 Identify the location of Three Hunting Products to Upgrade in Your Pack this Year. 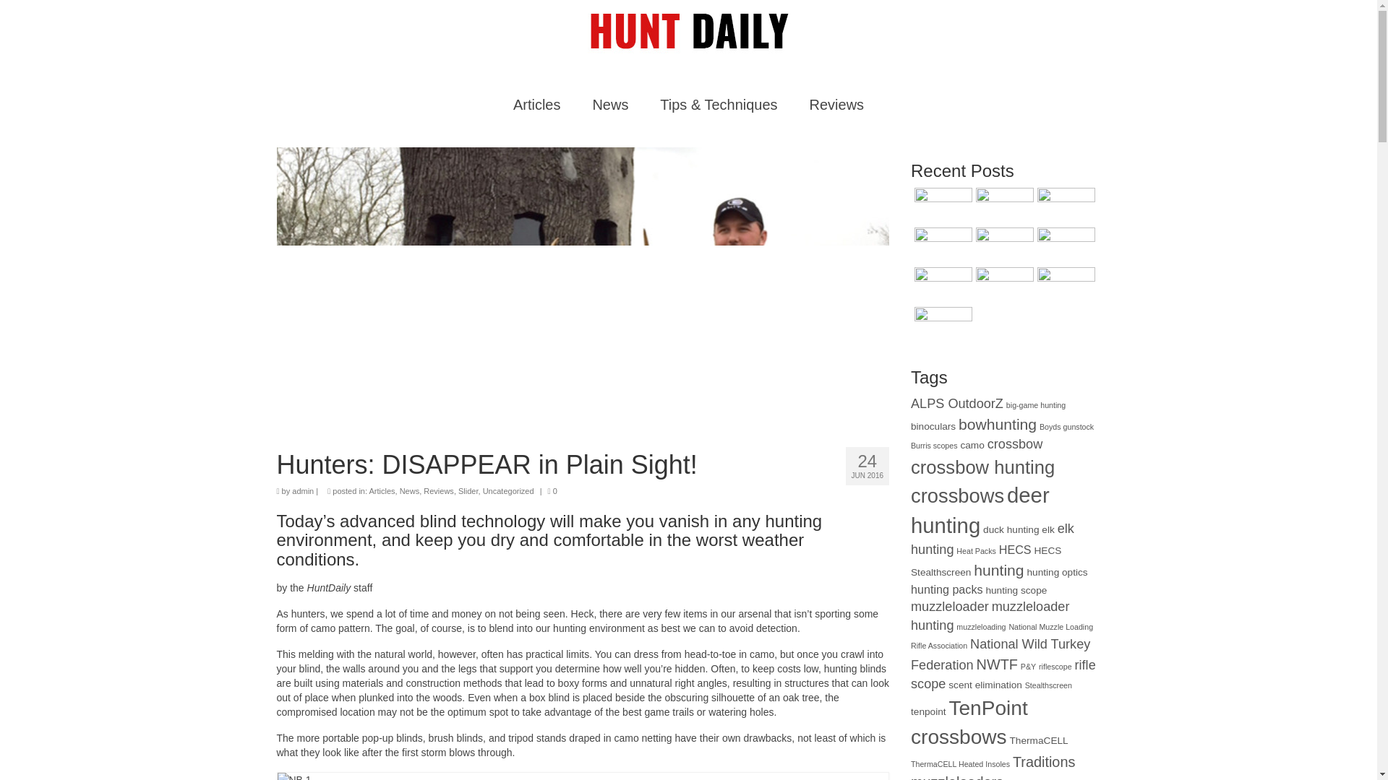
(941, 205).